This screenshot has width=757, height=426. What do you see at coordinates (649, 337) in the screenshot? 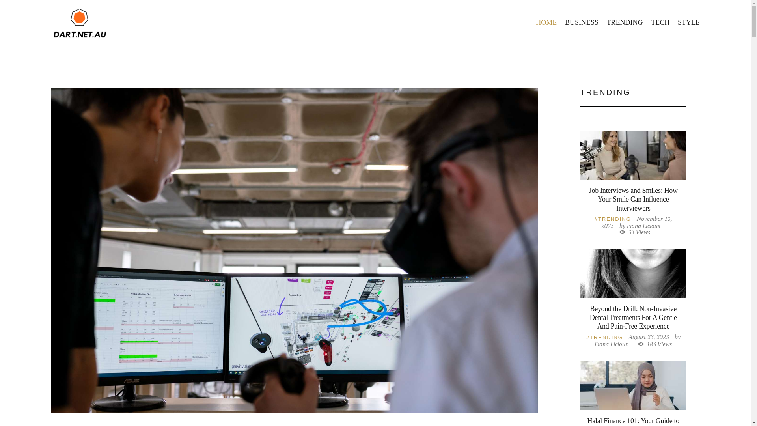
I see `August 23, 2023` at bounding box center [649, 337].